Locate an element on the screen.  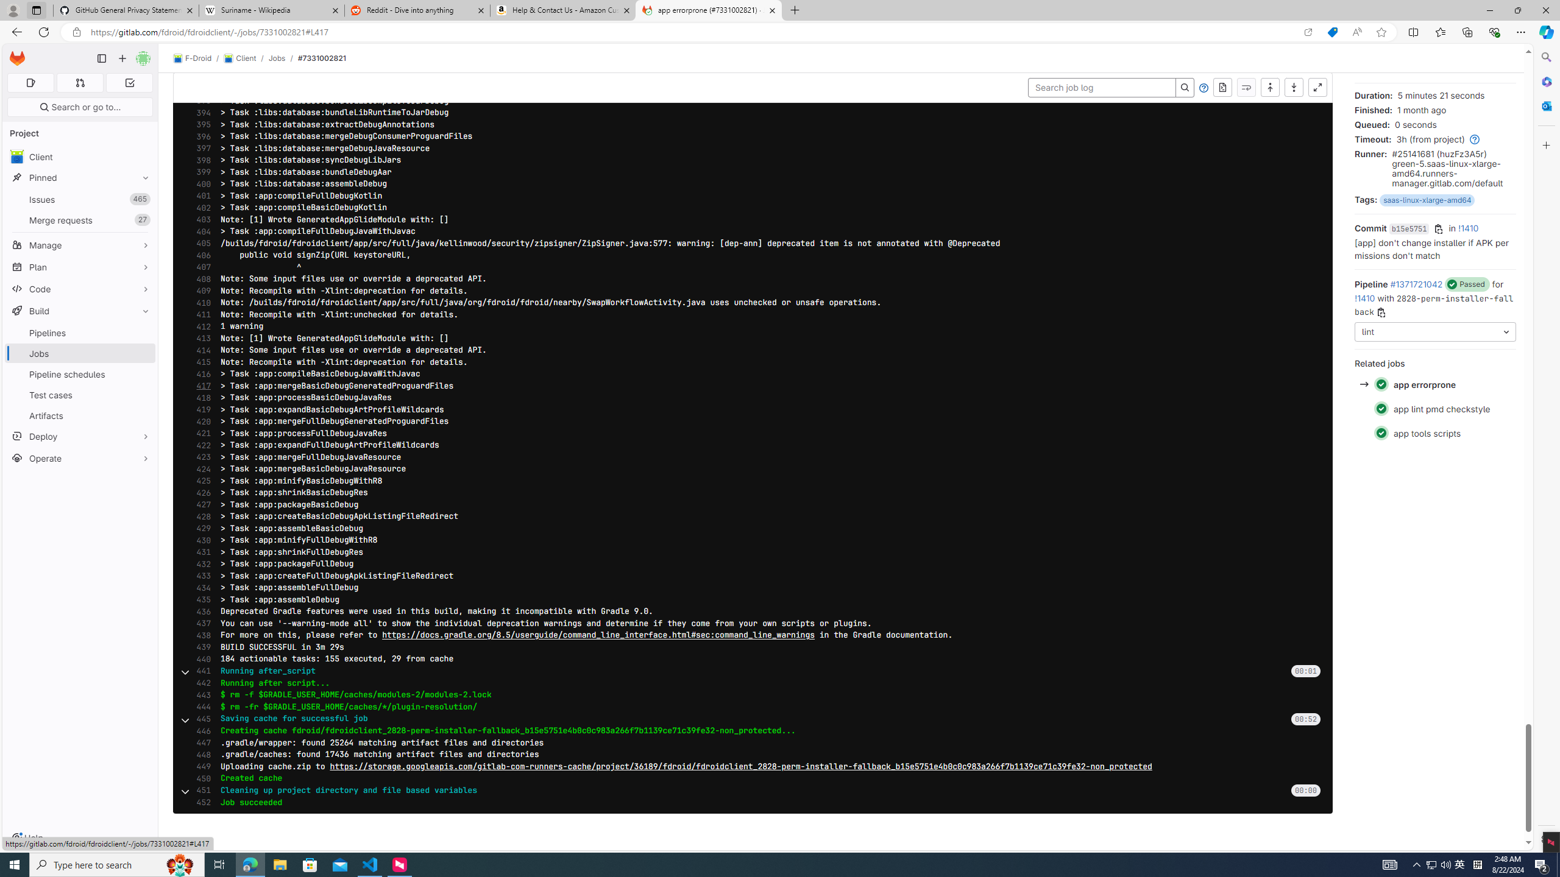
Plan is located at coordinates (80, 267).